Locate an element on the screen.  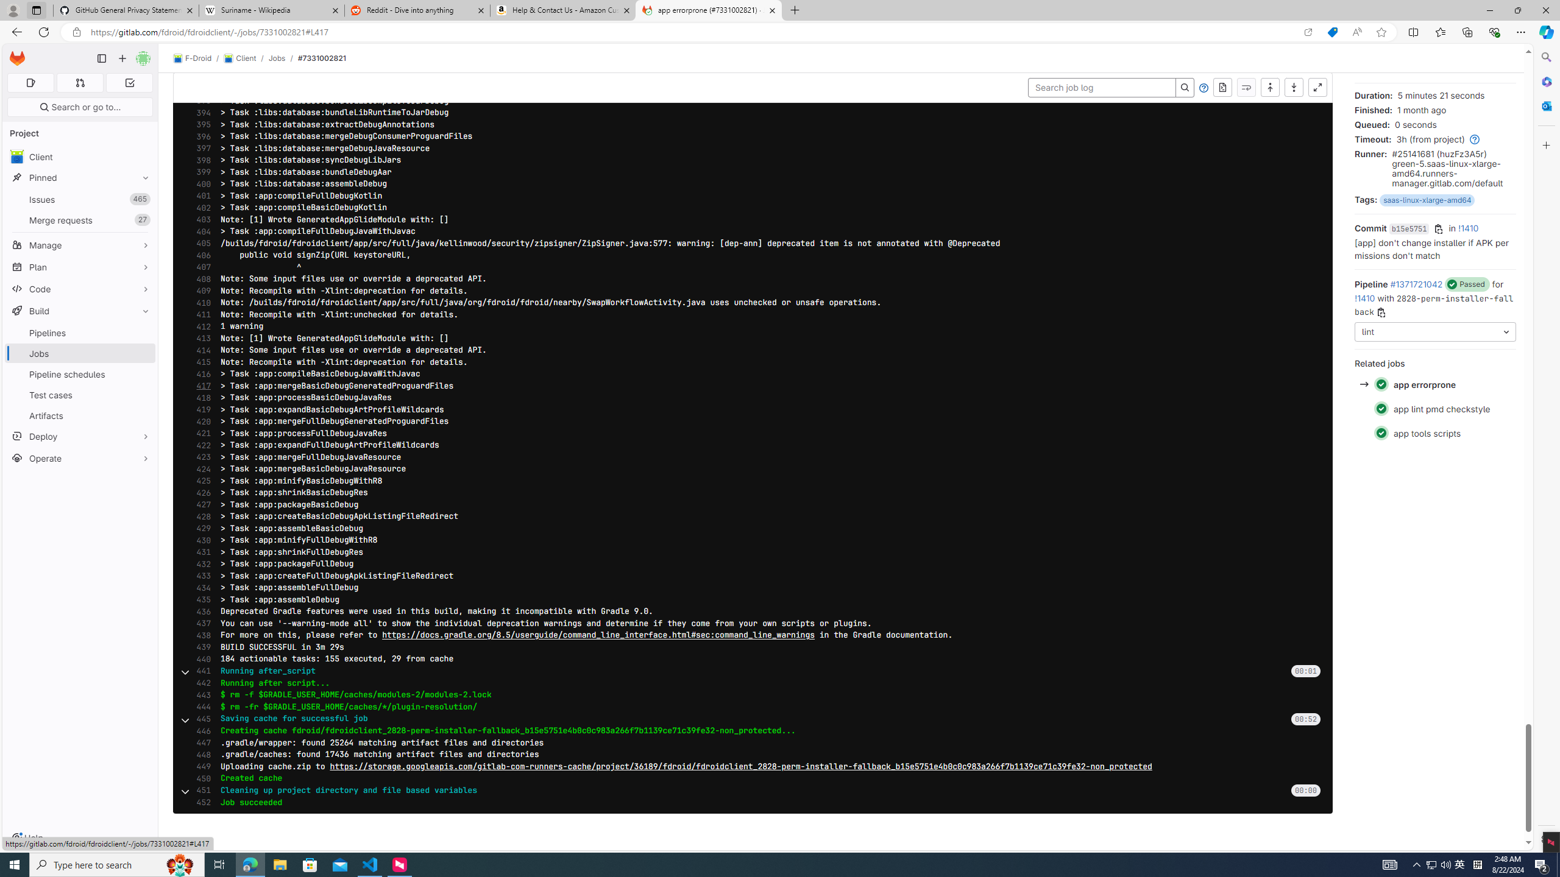
Plan is located at coordinates (80, 267).